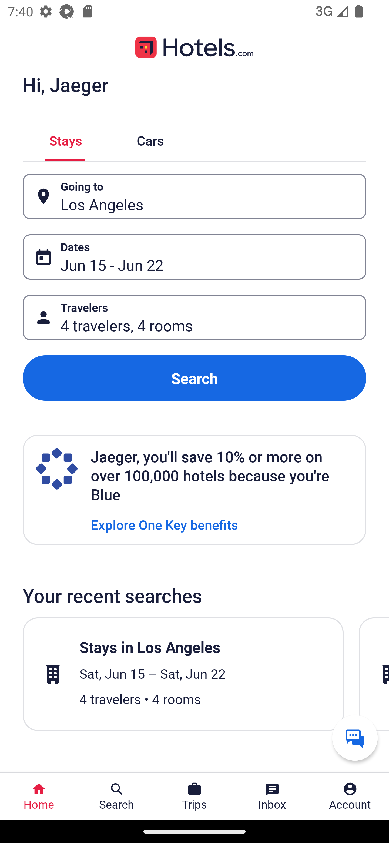  Describe the element at coordinates (194, 257) in the screenshot. I see `Dates Button Jun 15 - Jun 22` at that location.